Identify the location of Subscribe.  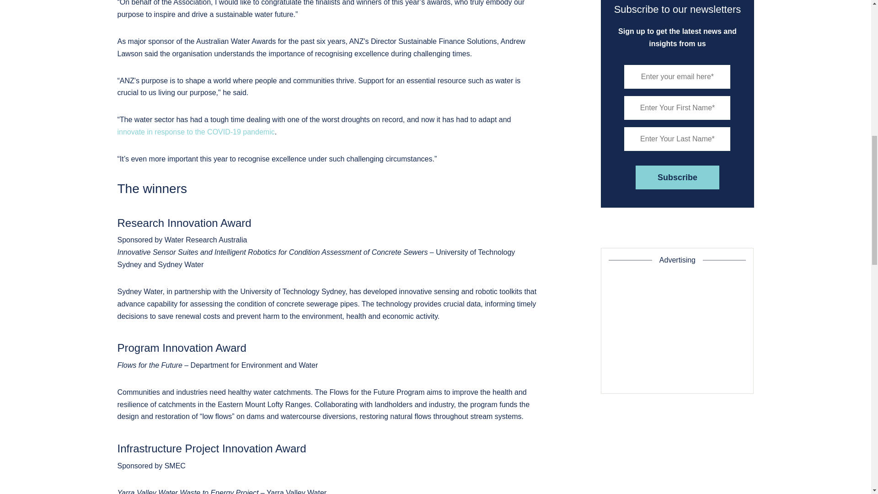
(677, 177).